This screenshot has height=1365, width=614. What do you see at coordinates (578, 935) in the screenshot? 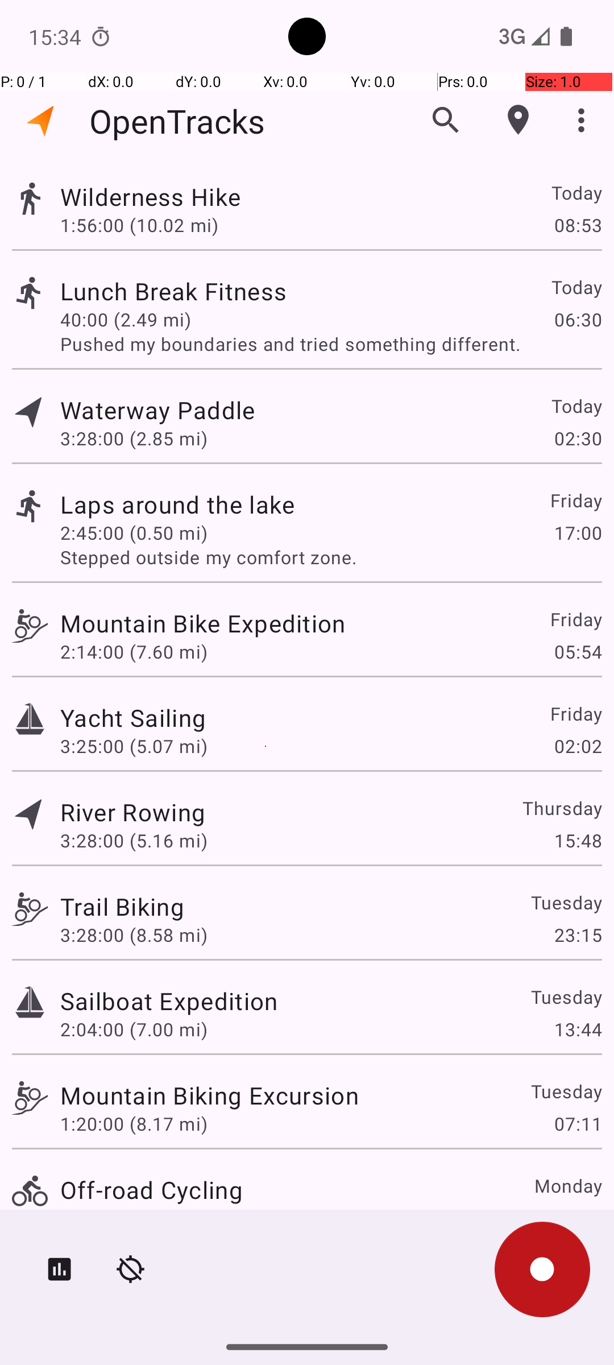
I see `23:15` at bounding box center [578, 935].